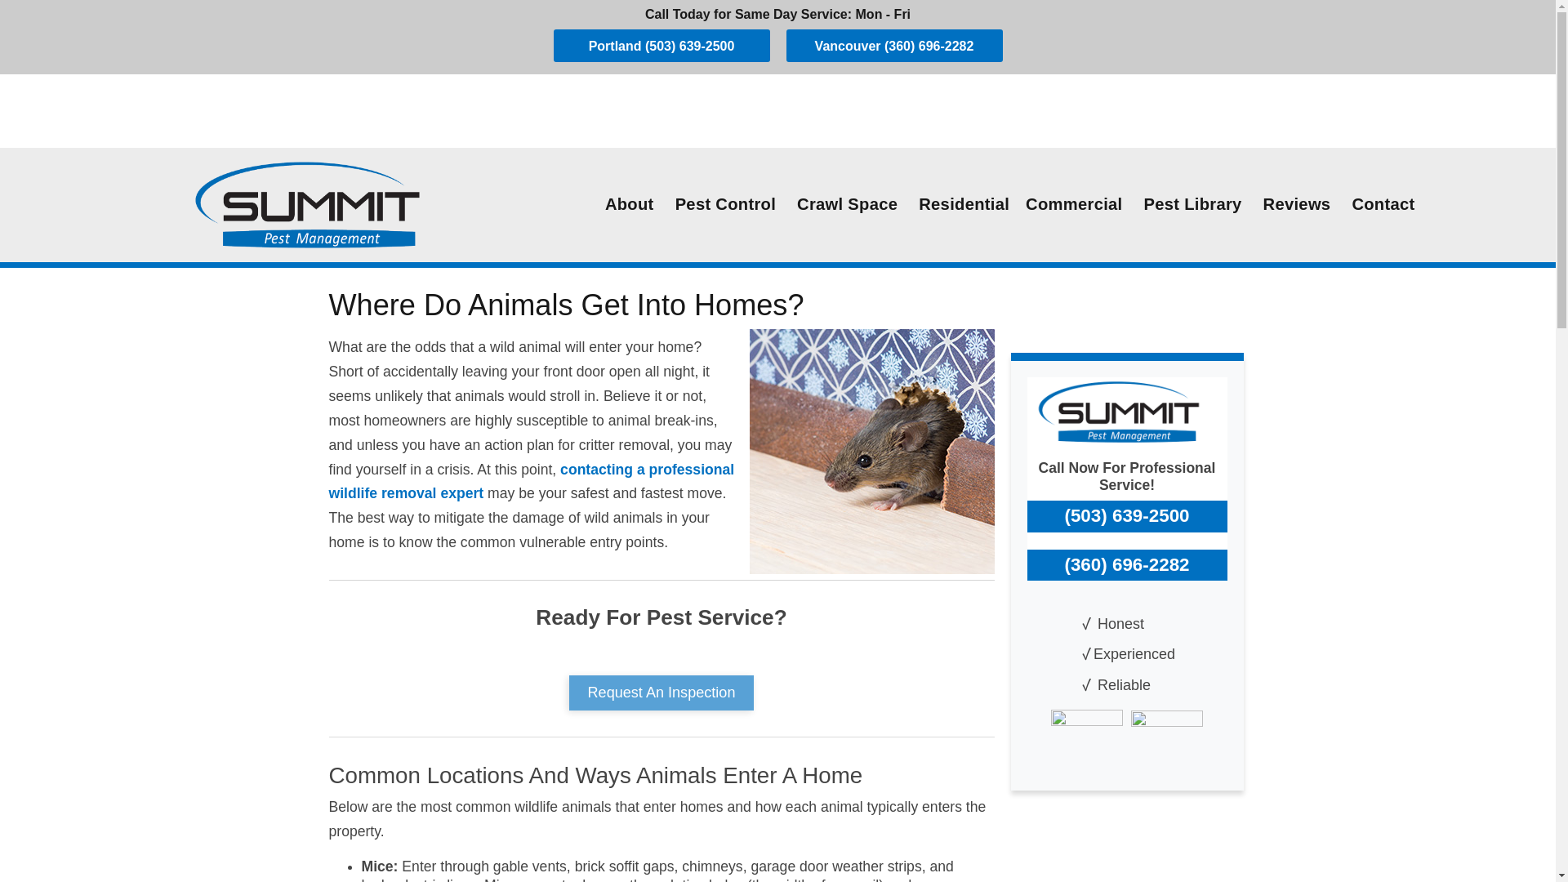 The image size is (1568, 882). Describe the element at coordinates (1383, 204) in the screenshot. I see `Contact` at that location.